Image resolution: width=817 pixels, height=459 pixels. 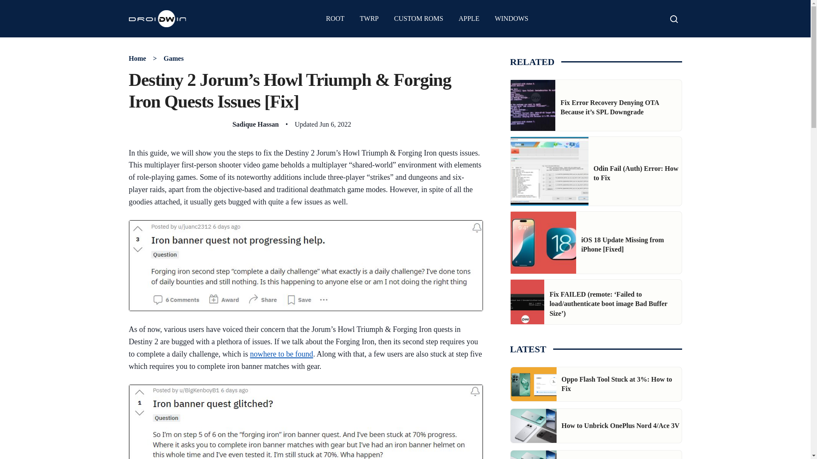 What do you see at coordinates (369, 19) in the screenshot?
I see `TWRP` at bounding box center [369, 19].